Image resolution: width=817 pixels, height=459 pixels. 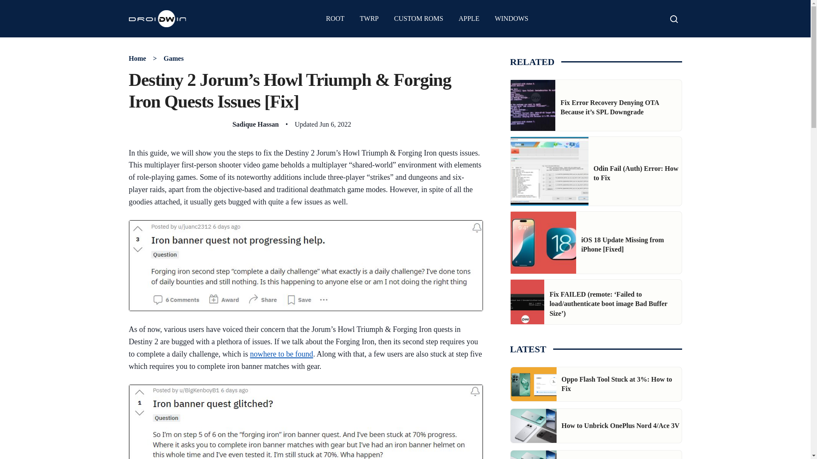 What do you see at coordinates (369, 19) in the screenshot?
I see `TWRP` at bounding box center [369, 19].